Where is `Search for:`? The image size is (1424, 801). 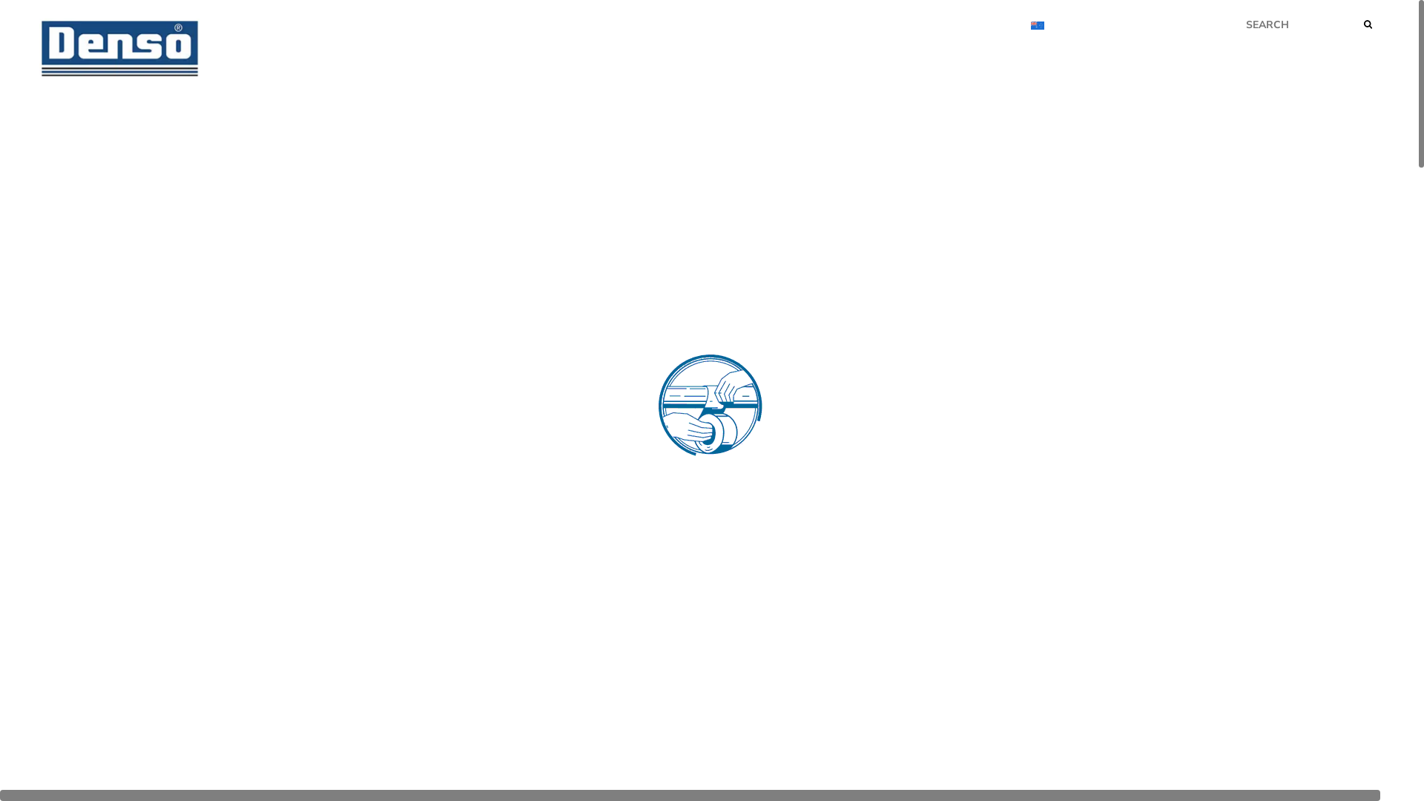 Search for: is located at coordinates (1311, 24).